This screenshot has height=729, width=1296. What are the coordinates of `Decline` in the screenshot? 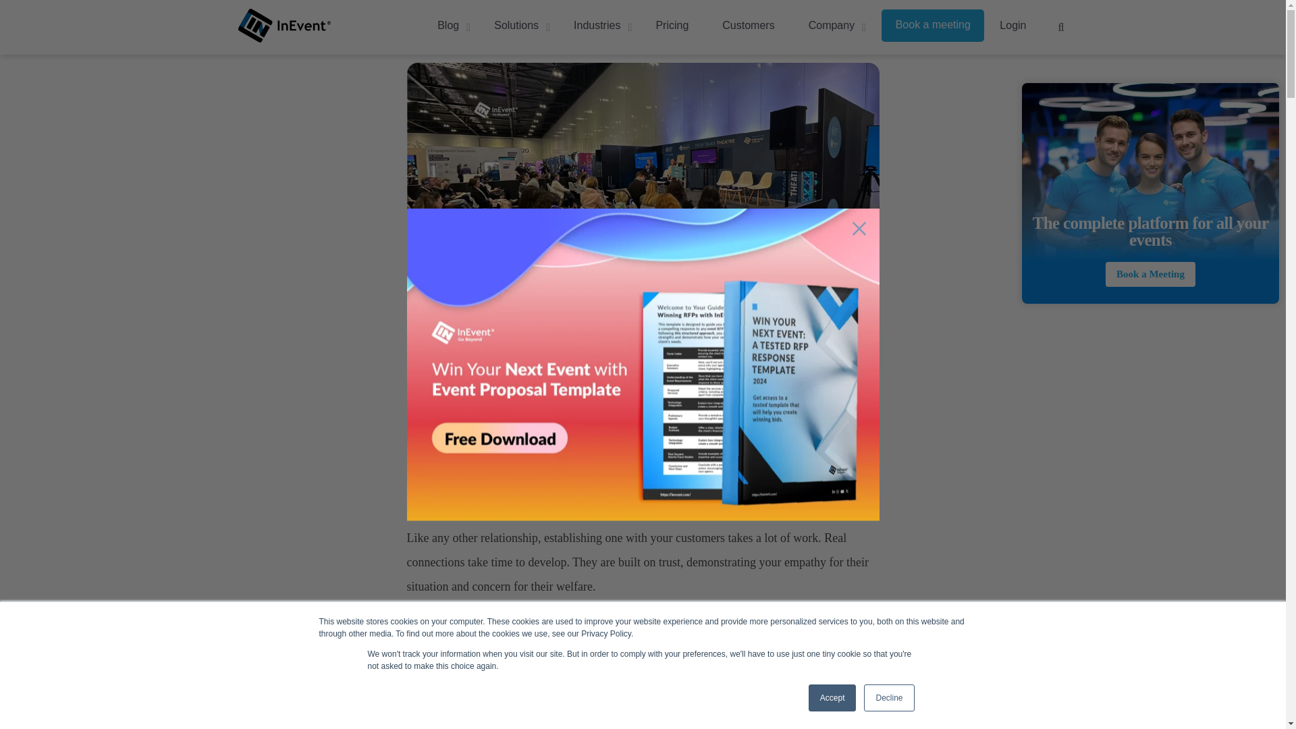 It's located at (888, 698).